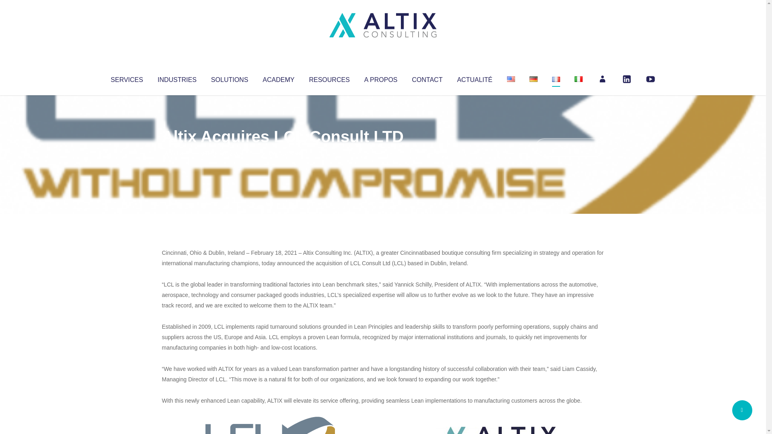 This screenshot has width=772, height=434. What do you see at coordinates (281, 153) in the screenshot?
I see `Uncategorized` at bounding box center [281, 153].